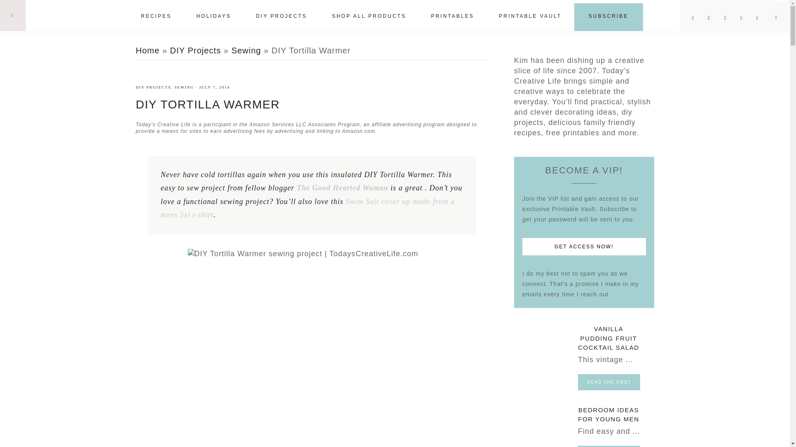 The height and width of the screenshot is (447, 796). I want to click on Home, so click(148, 50).